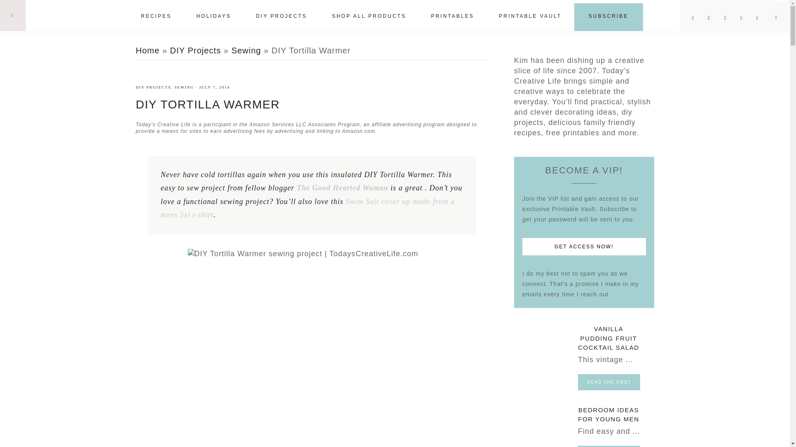 The height and width of the screenshot is (447, 796). I want to click on Home, so click(148, 50).